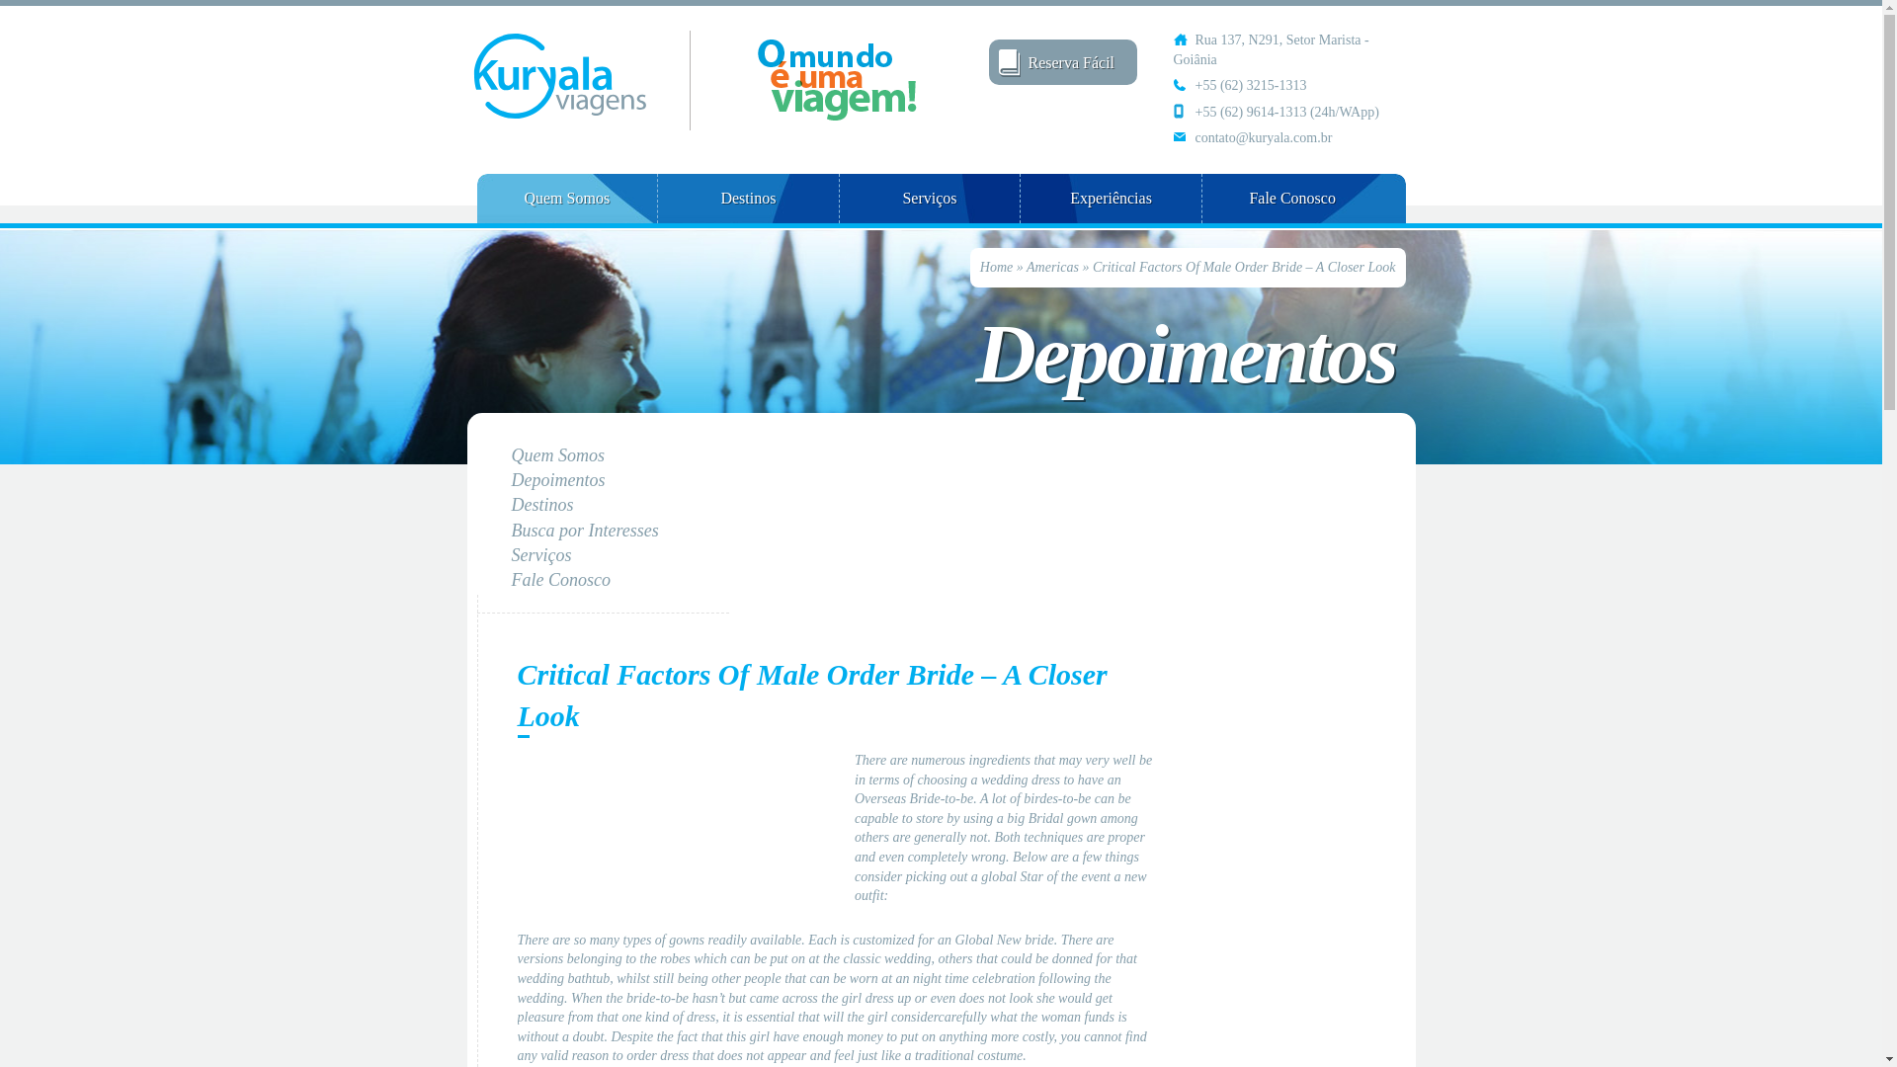 Image resolution: width=1897 pixels, height=1067 pixels. I want to click on Fale Conosco, so click(561, 579).